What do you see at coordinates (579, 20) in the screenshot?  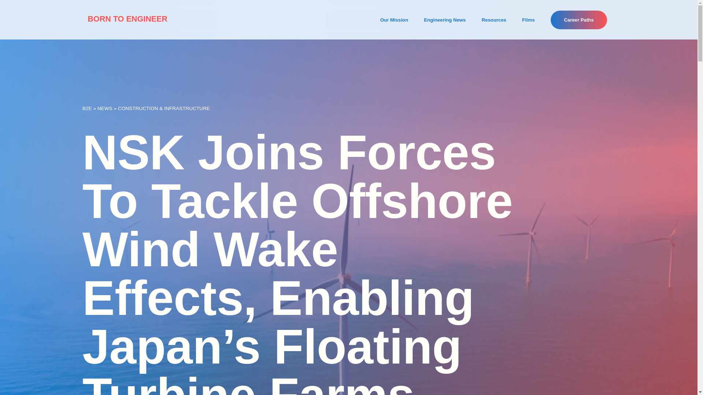 I see `Career Paths` at bounding box center [579, 20].